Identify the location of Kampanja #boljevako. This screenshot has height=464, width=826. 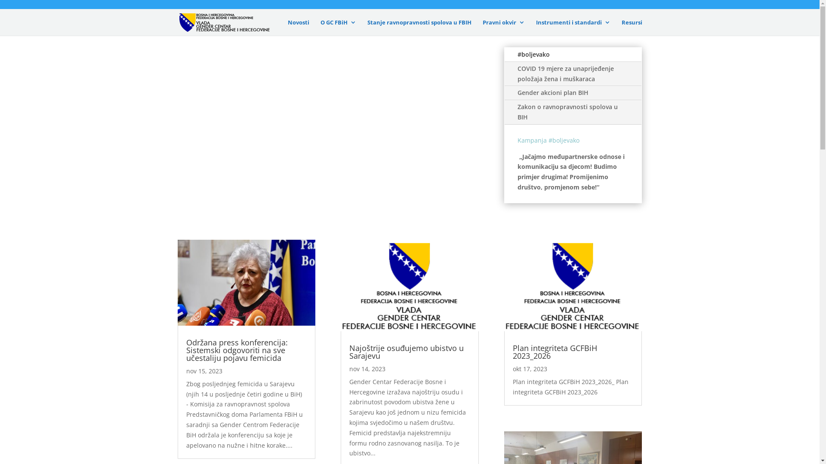
(549, 140).